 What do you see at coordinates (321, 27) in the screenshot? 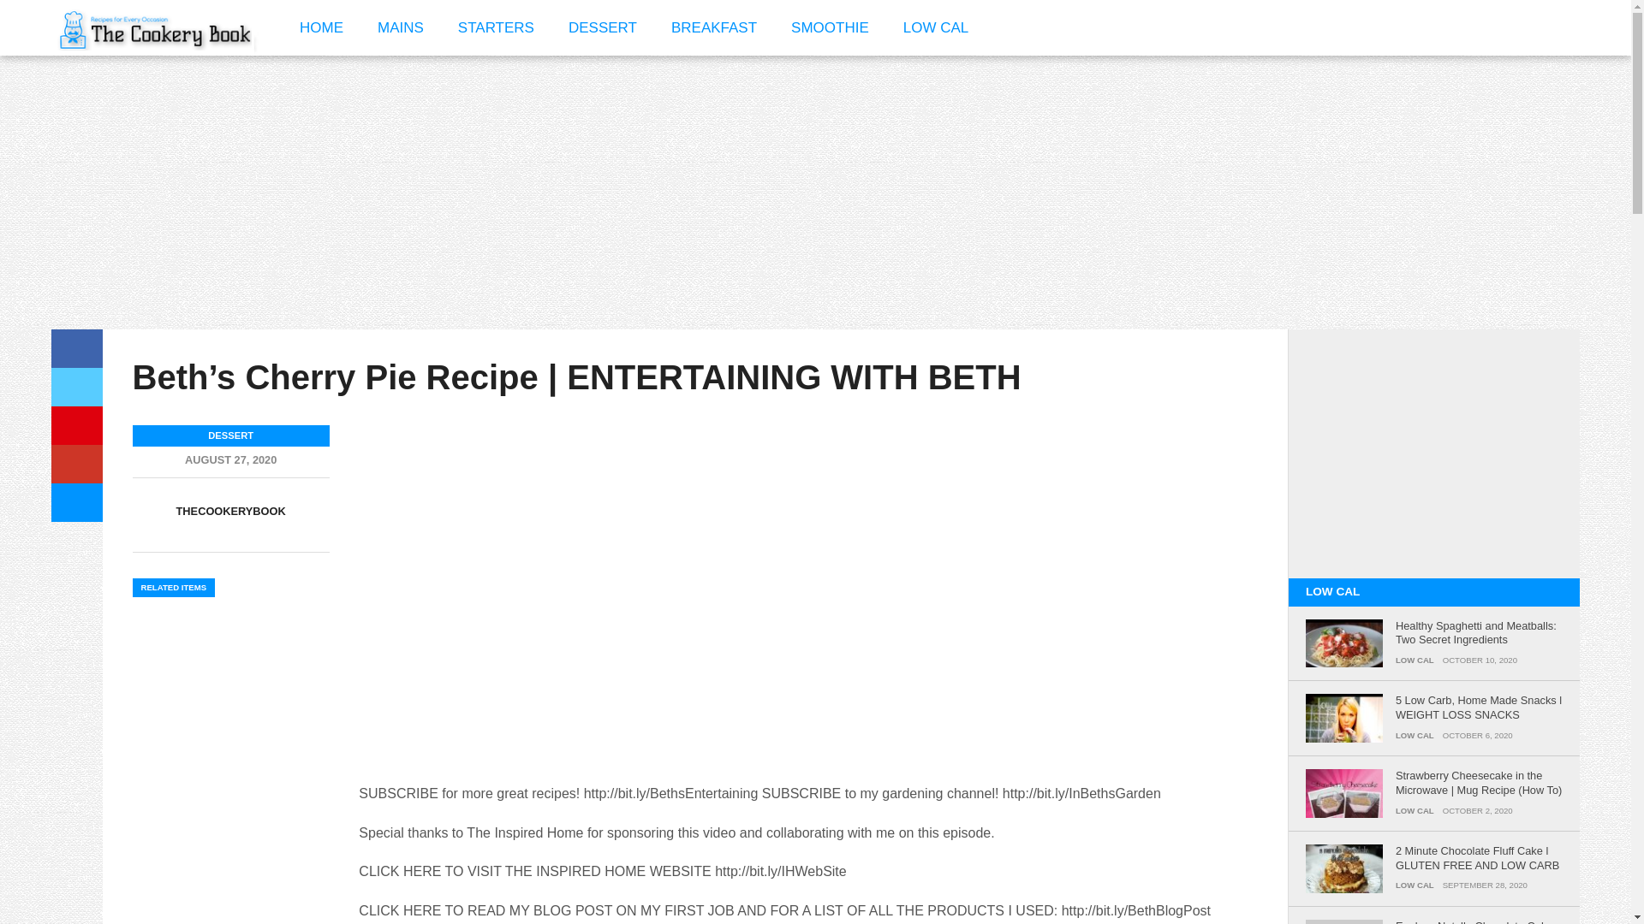
I see `HOME` at bounding box center [321, 27].